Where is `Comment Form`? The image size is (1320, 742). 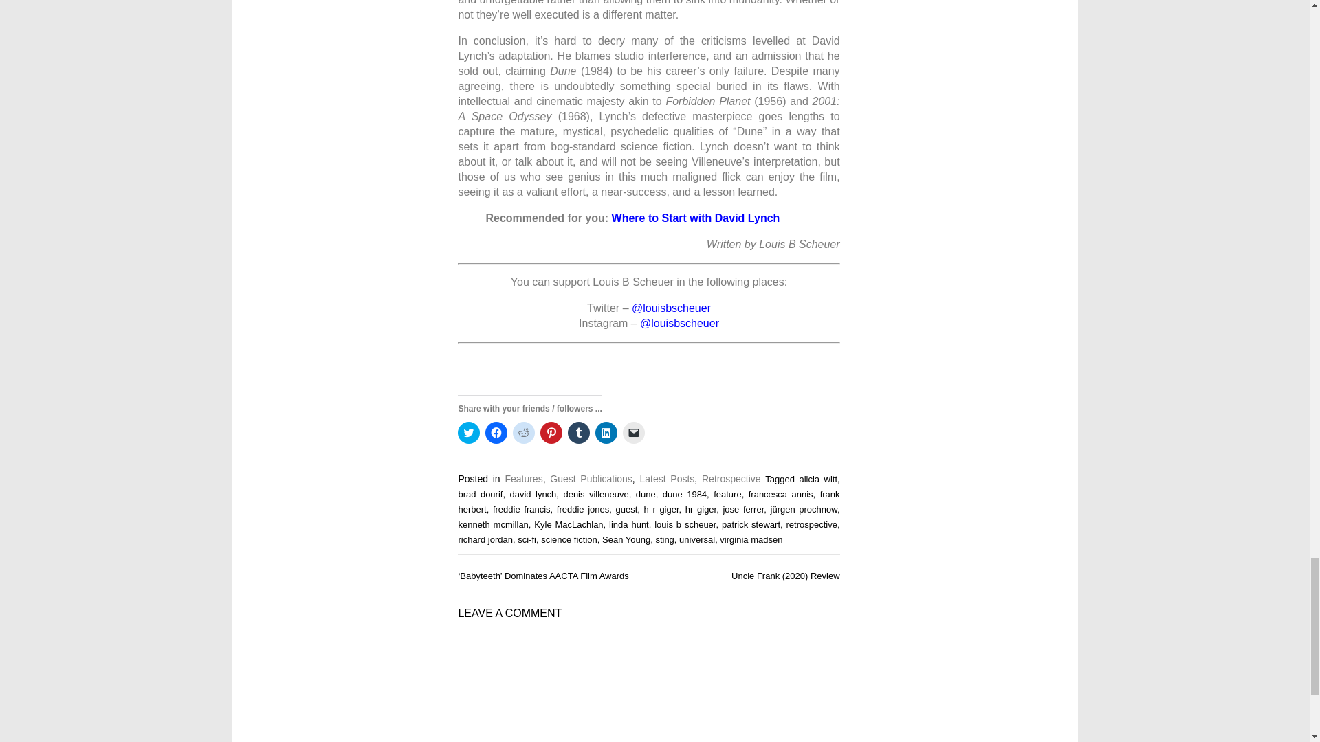 Comment Form is located at coordinates (649, 692).